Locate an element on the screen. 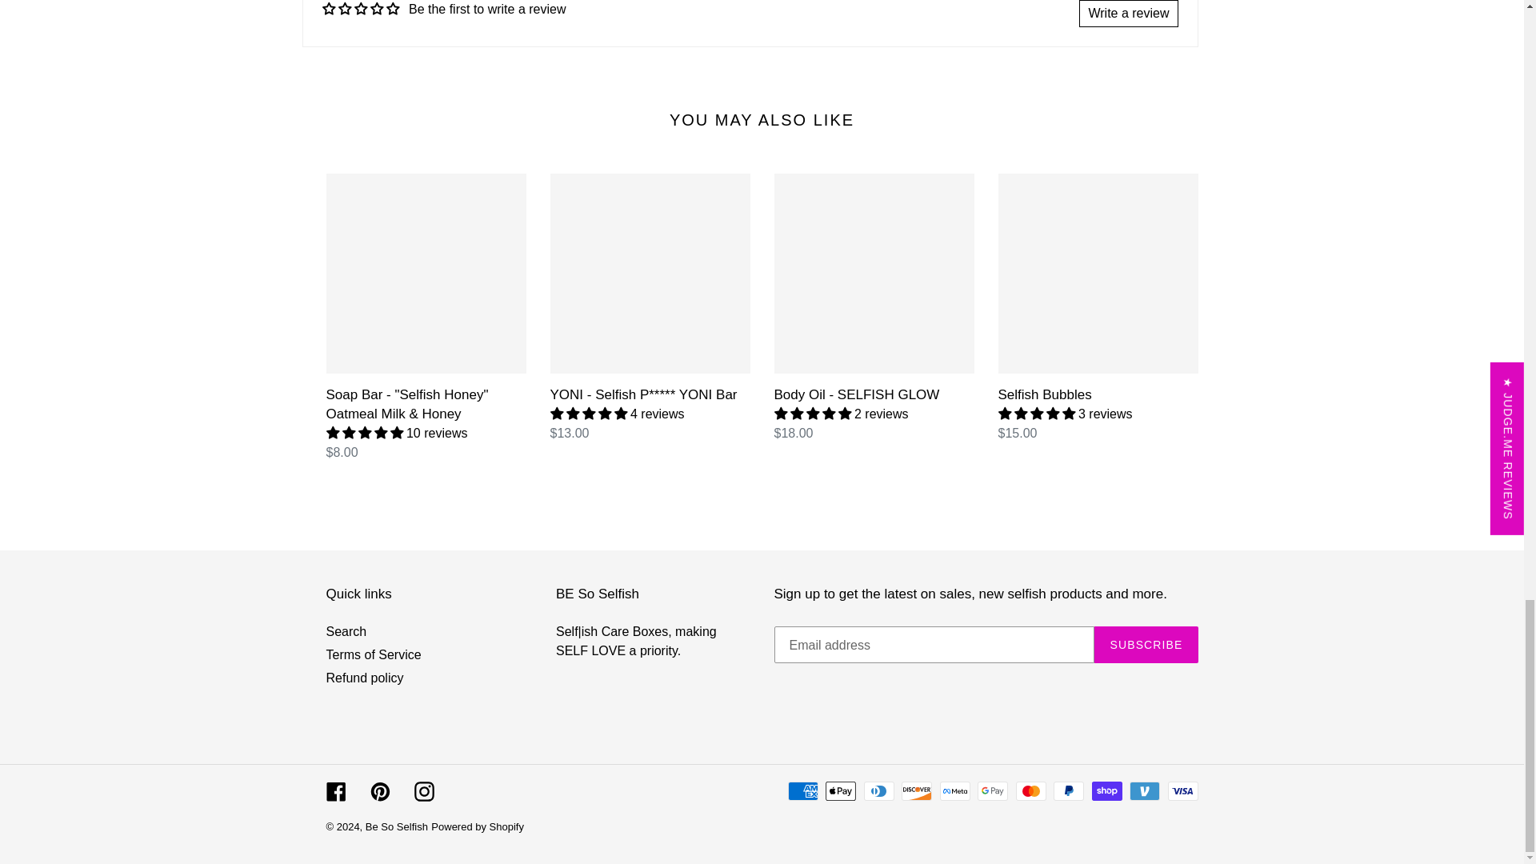  Powered by Shopify is located at coordinates (477, 827).